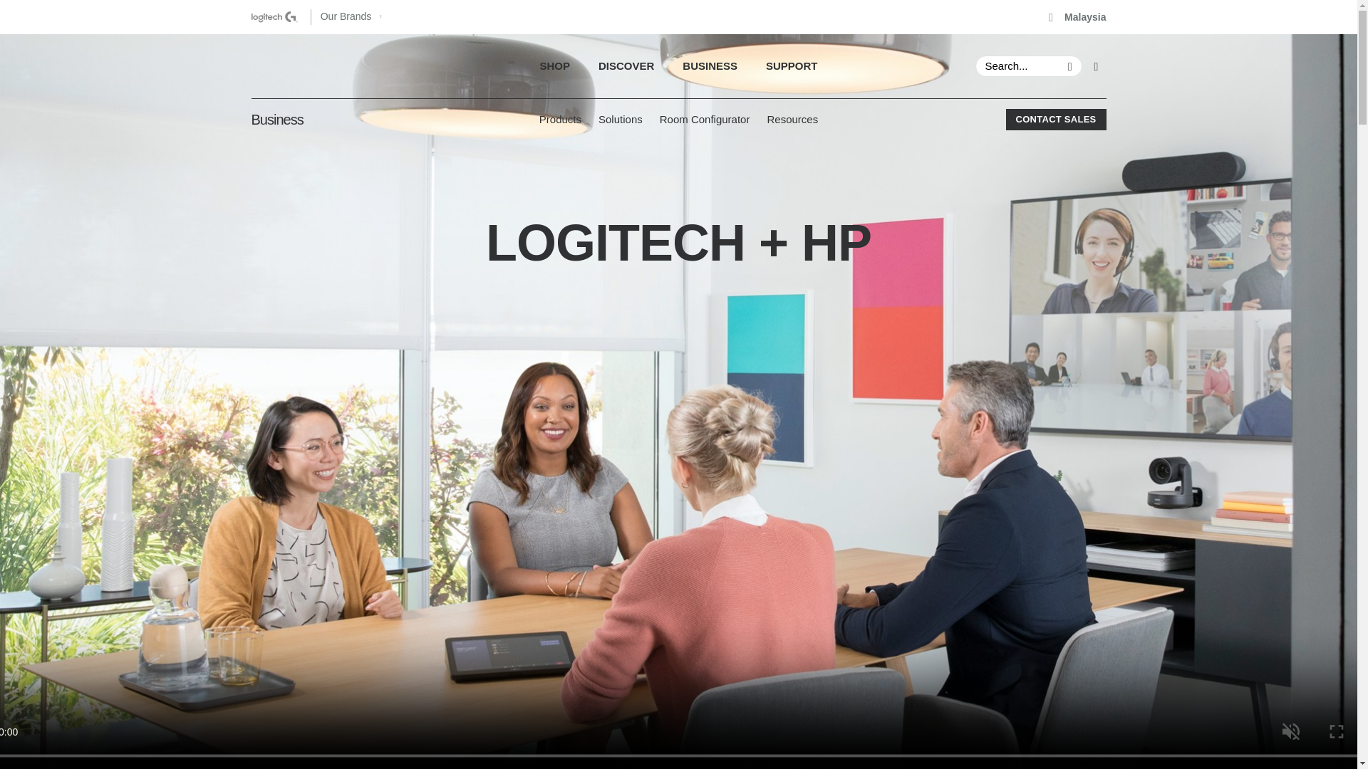 The image size is (1368, 769). Describe the element at coordinates (1077, 17) in the screenshot. I see `Our Brands` at that location.